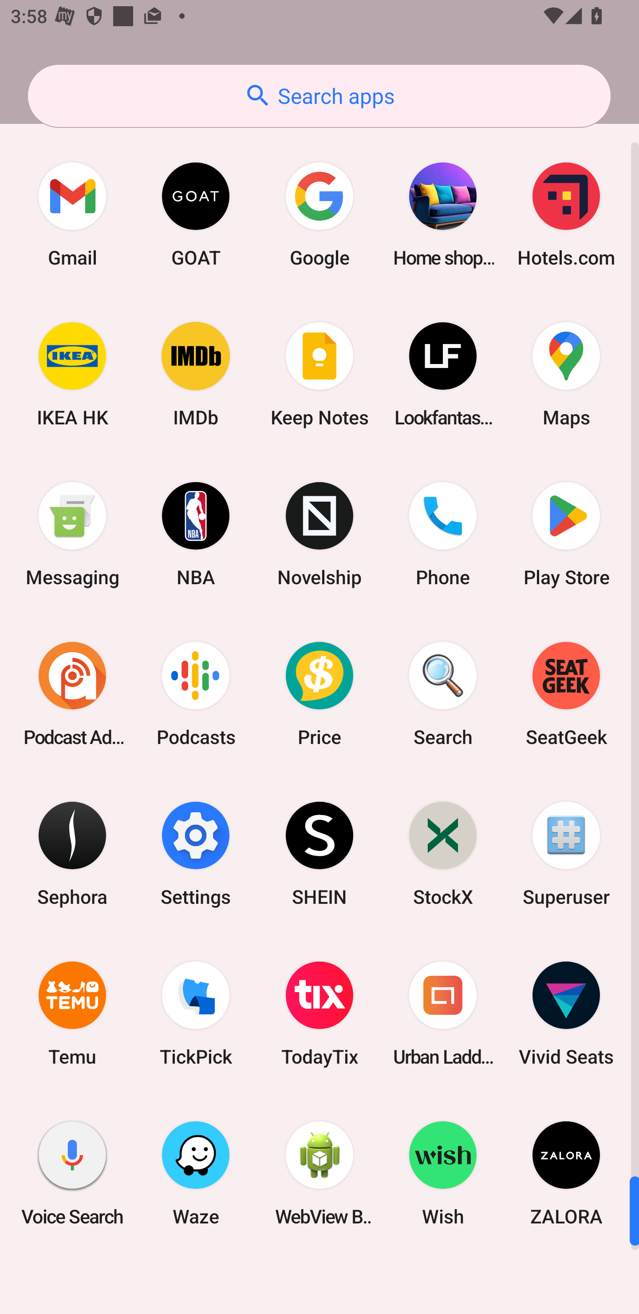 Image resolution: width=639 pixels, height=1314 pixels. I want to click on Novelship, so click(319, 534).